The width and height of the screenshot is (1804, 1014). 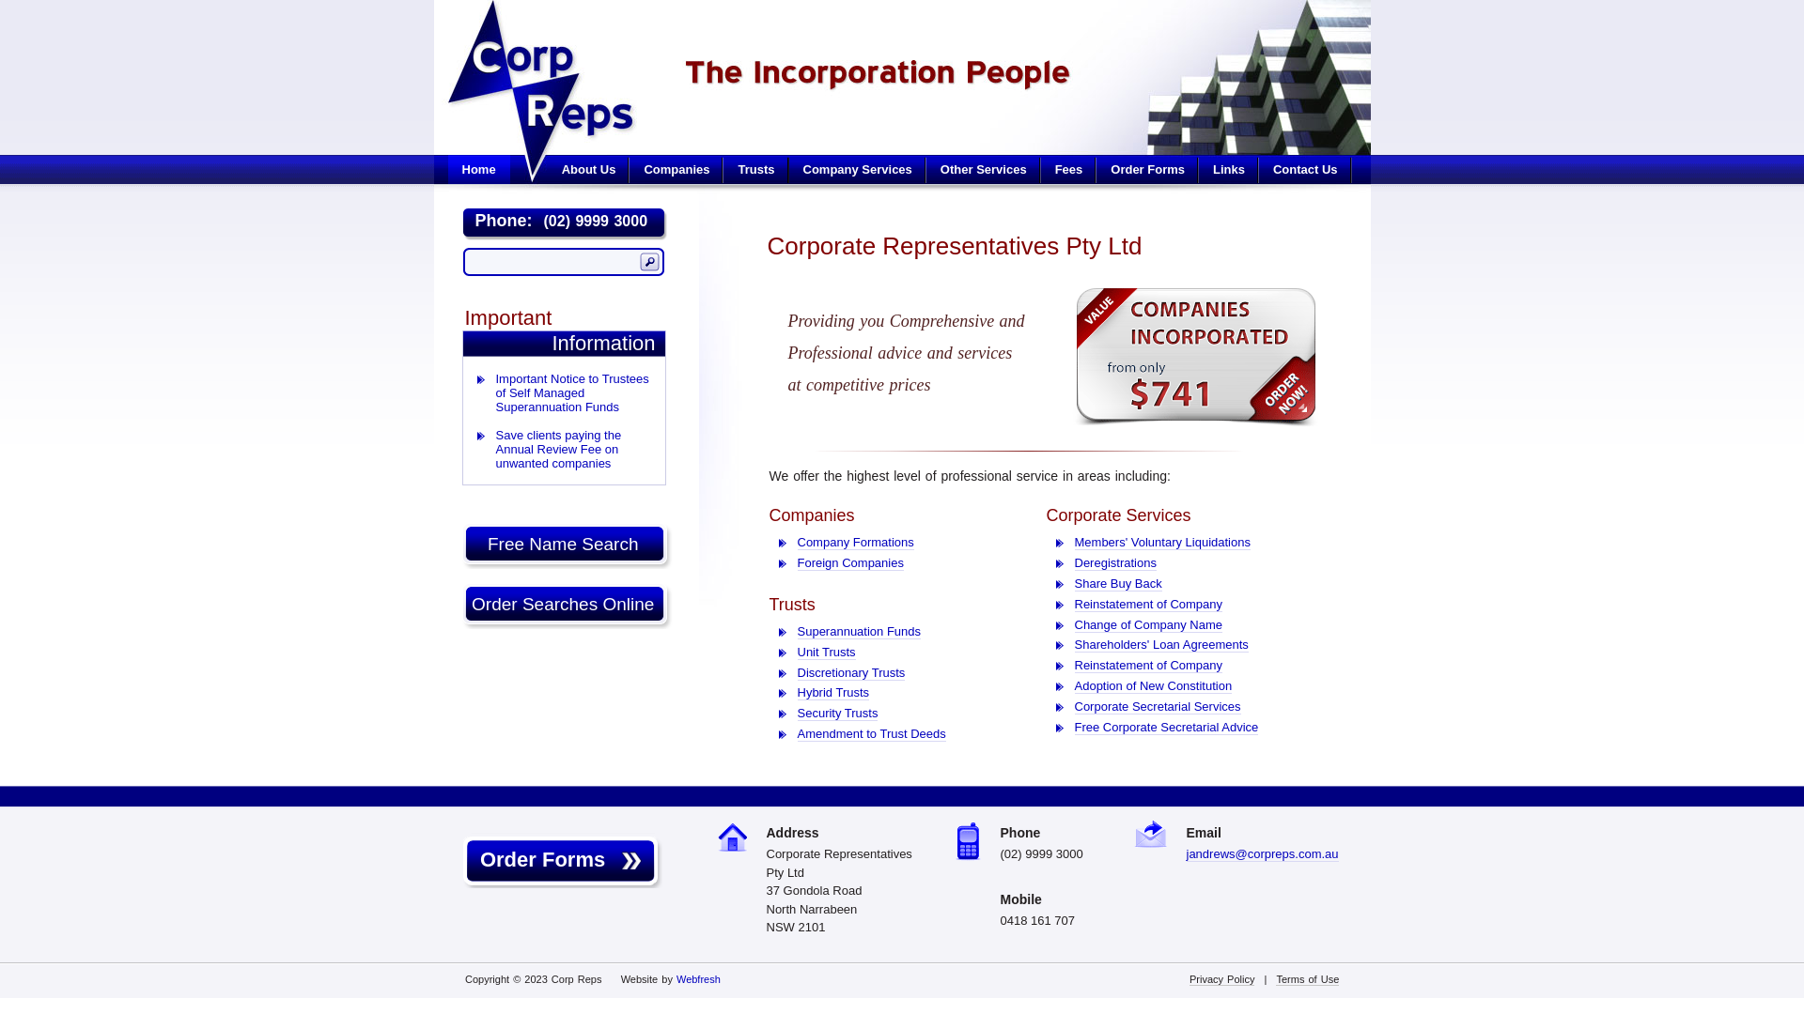 I want to click on jandrews@corpreps.com.au, so click(x=1262, y=854).